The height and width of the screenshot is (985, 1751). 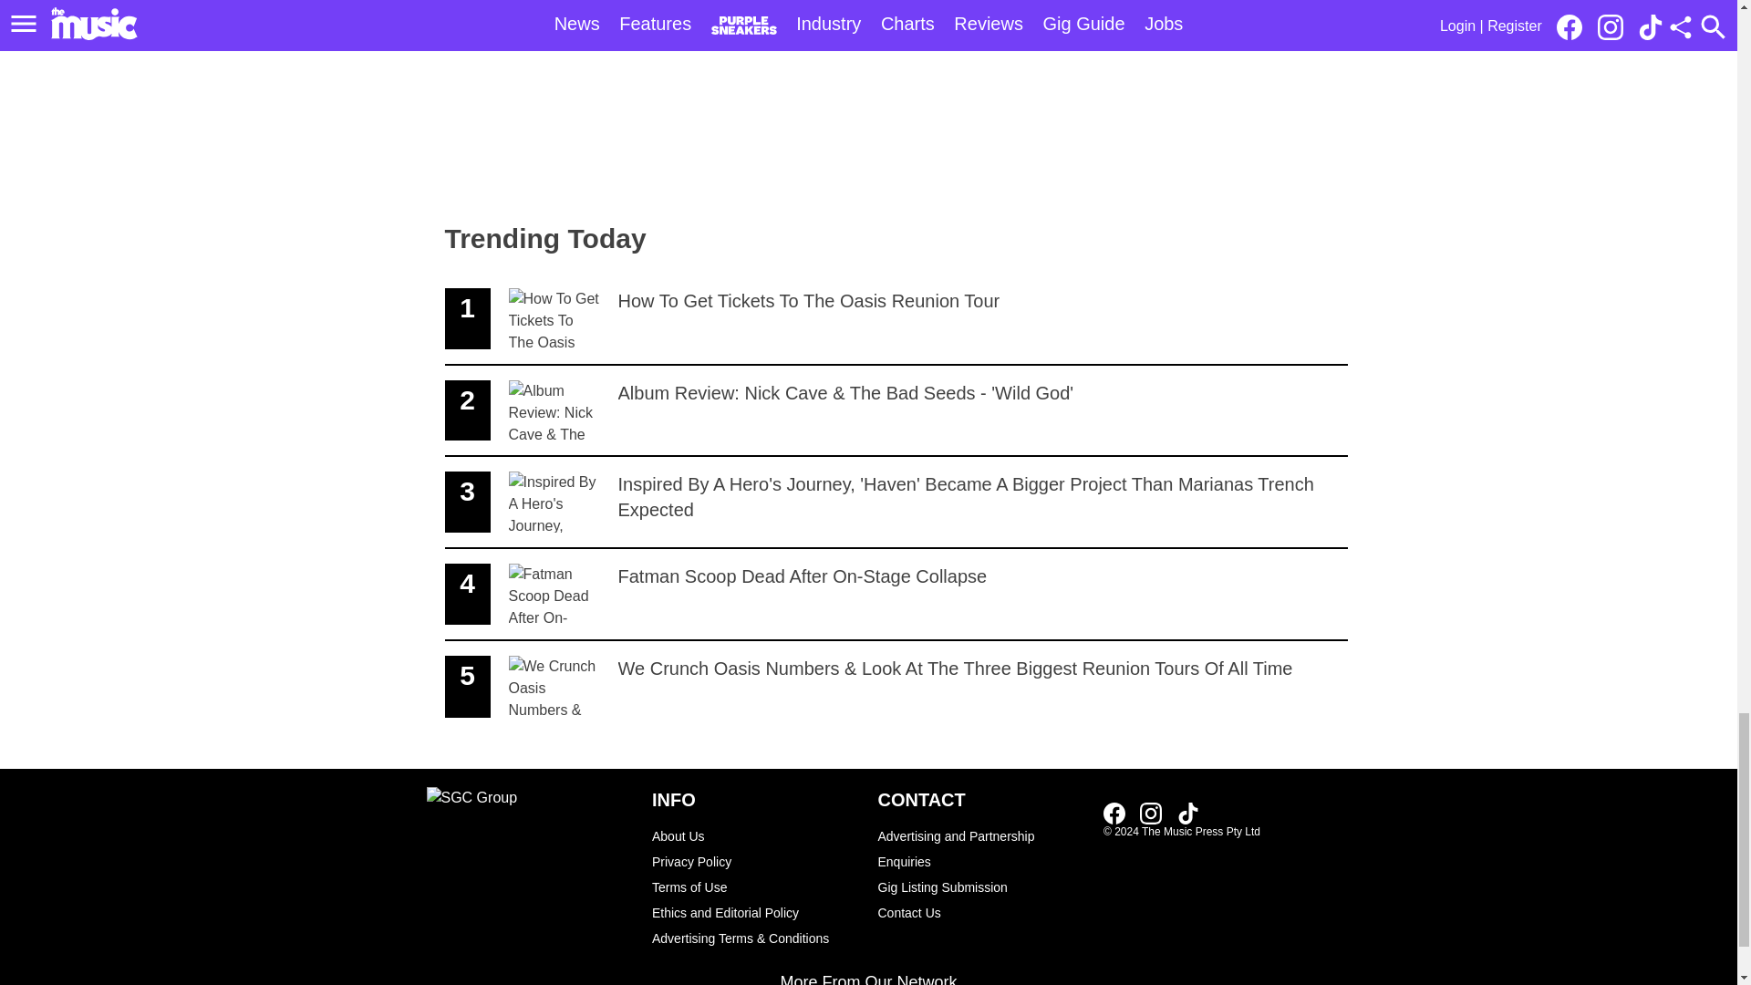 What do you see at coordinates (755, 861) in the screenshot?
I see `Privacy Policy` at bounding box center [755, 861].